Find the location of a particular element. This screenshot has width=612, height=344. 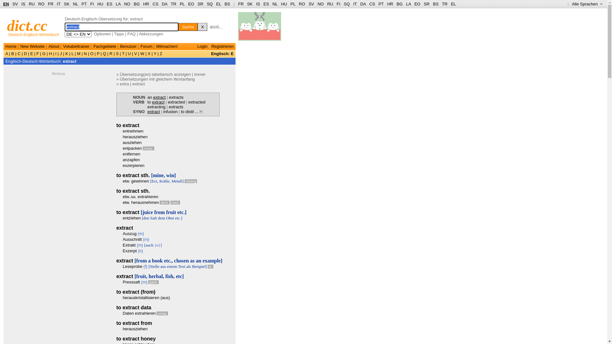

A is located at coordinates (7, 54).